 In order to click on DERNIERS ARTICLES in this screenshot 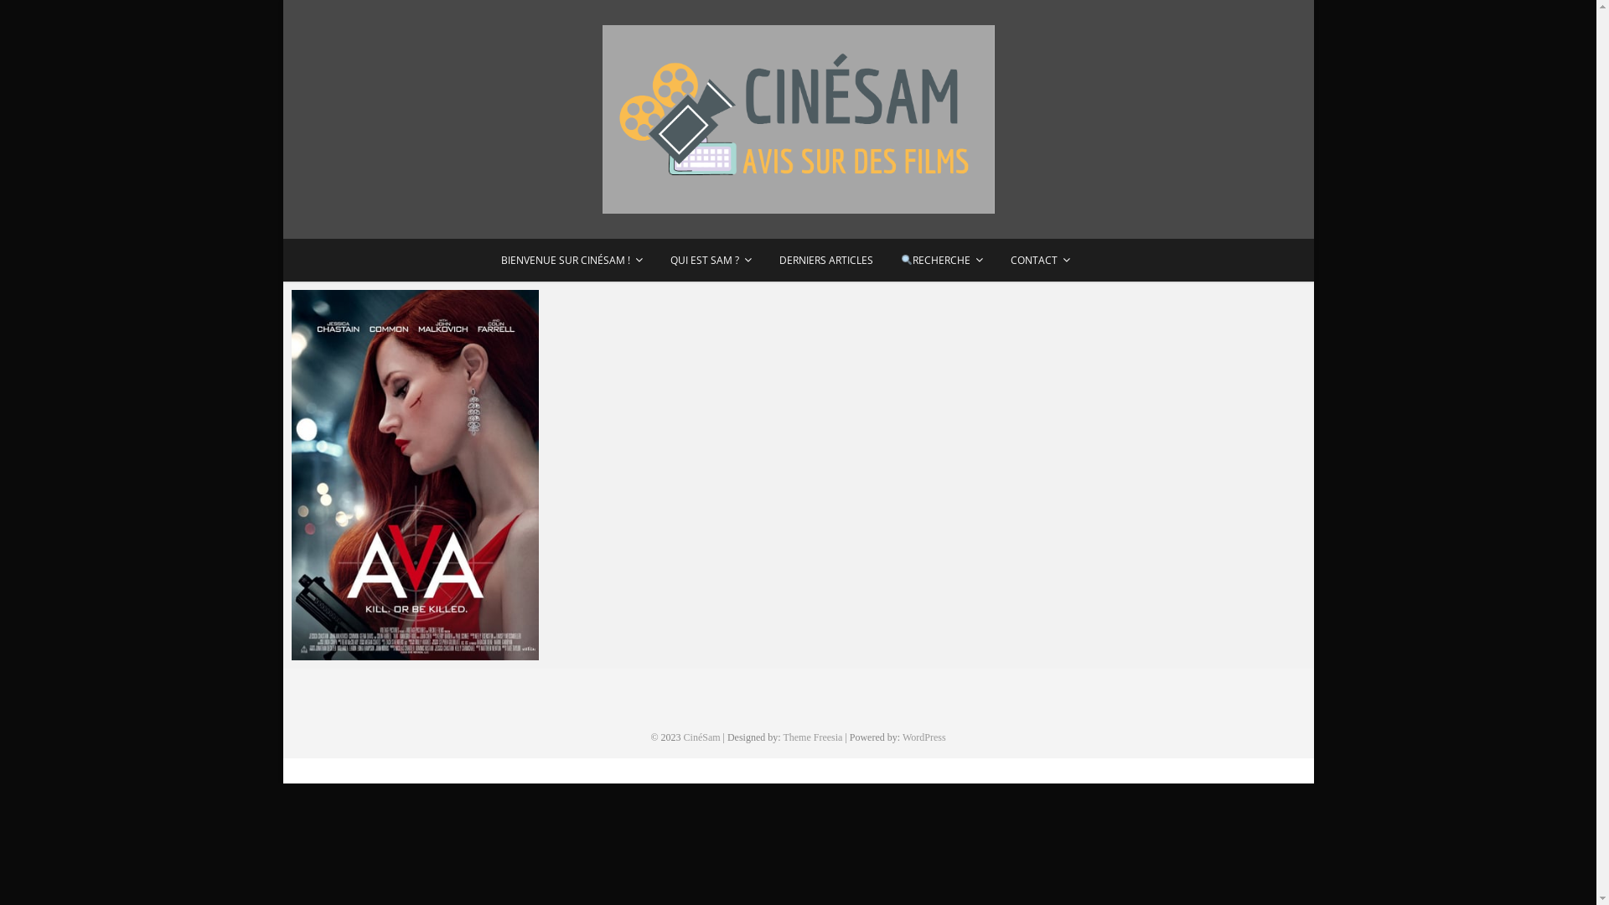, I will do `click(826, 260)`.